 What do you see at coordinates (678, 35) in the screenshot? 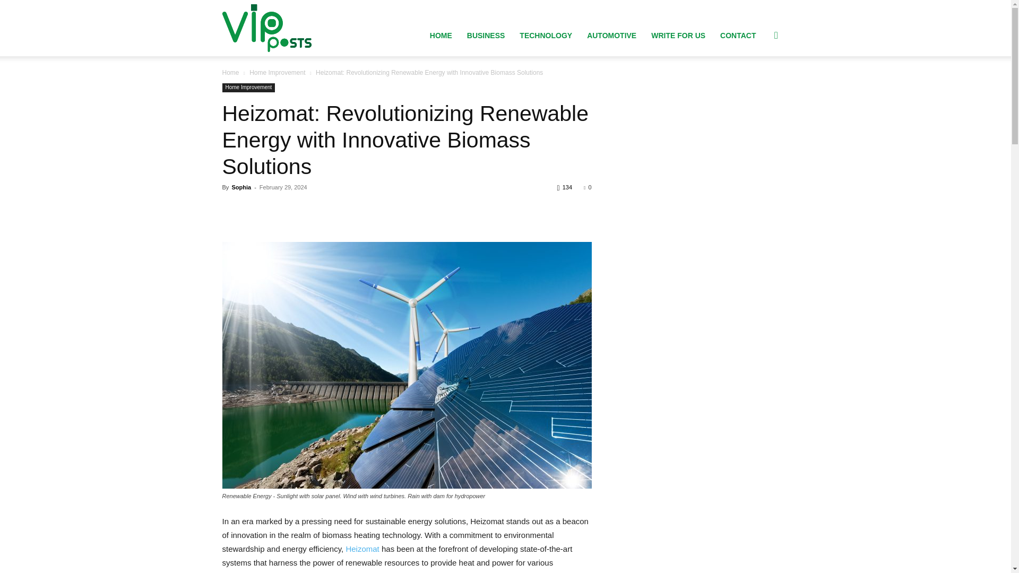
I see `WRITE FOR US` at bounding box center [678, 35].